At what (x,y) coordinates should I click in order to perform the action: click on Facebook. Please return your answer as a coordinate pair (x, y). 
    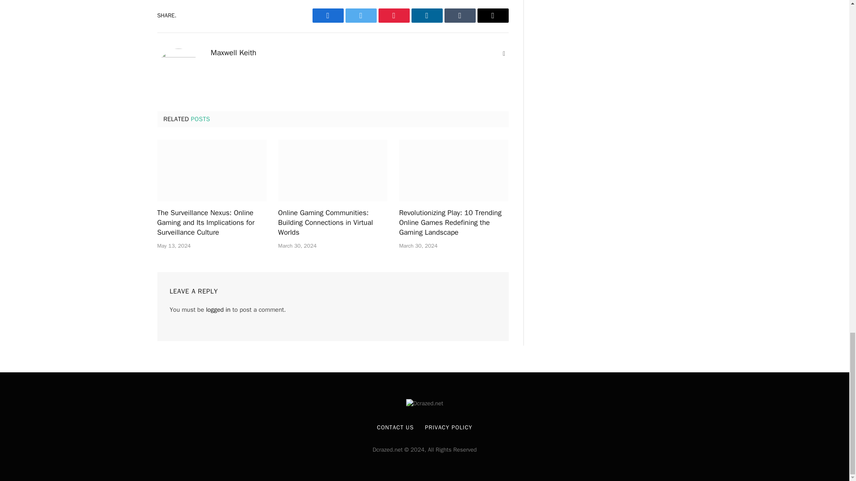
    Looking at the image, I should click on (327, 15).